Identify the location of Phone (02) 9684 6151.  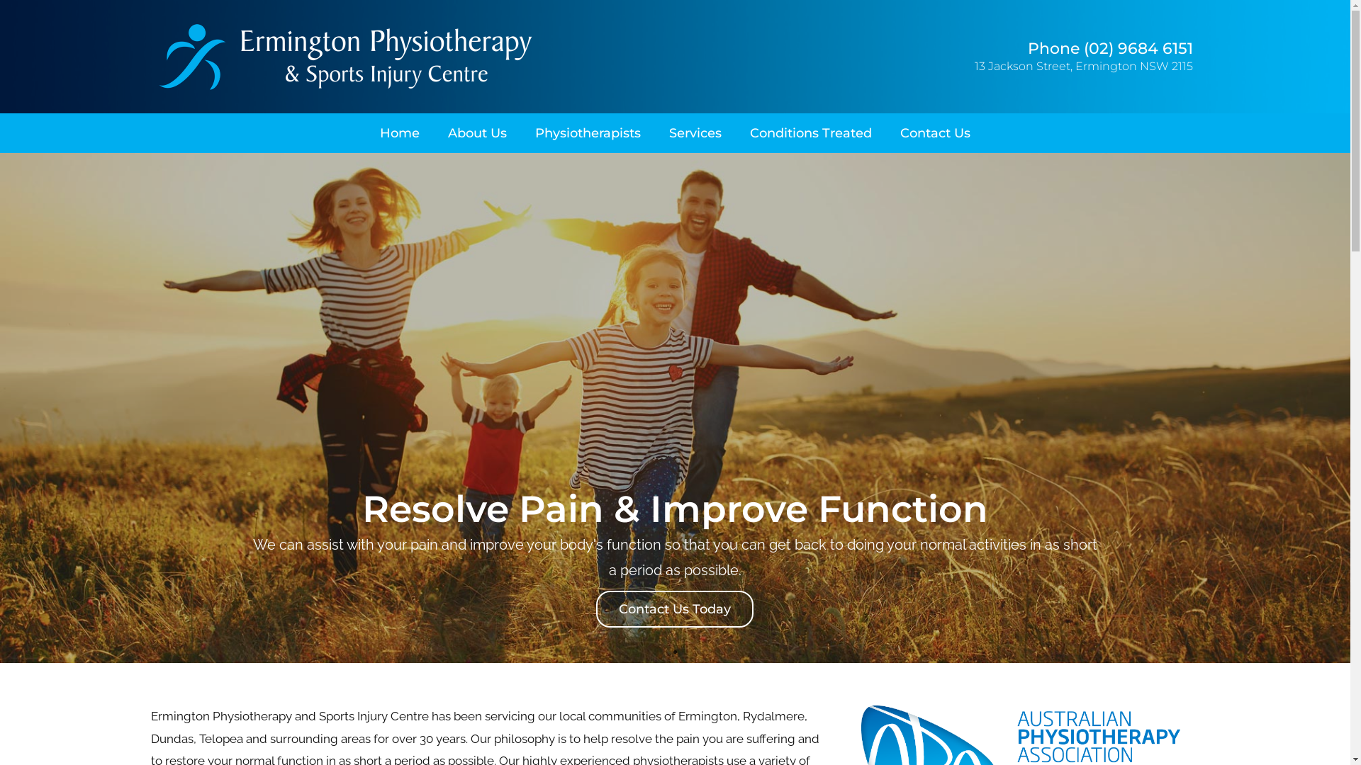
(1110, 48).